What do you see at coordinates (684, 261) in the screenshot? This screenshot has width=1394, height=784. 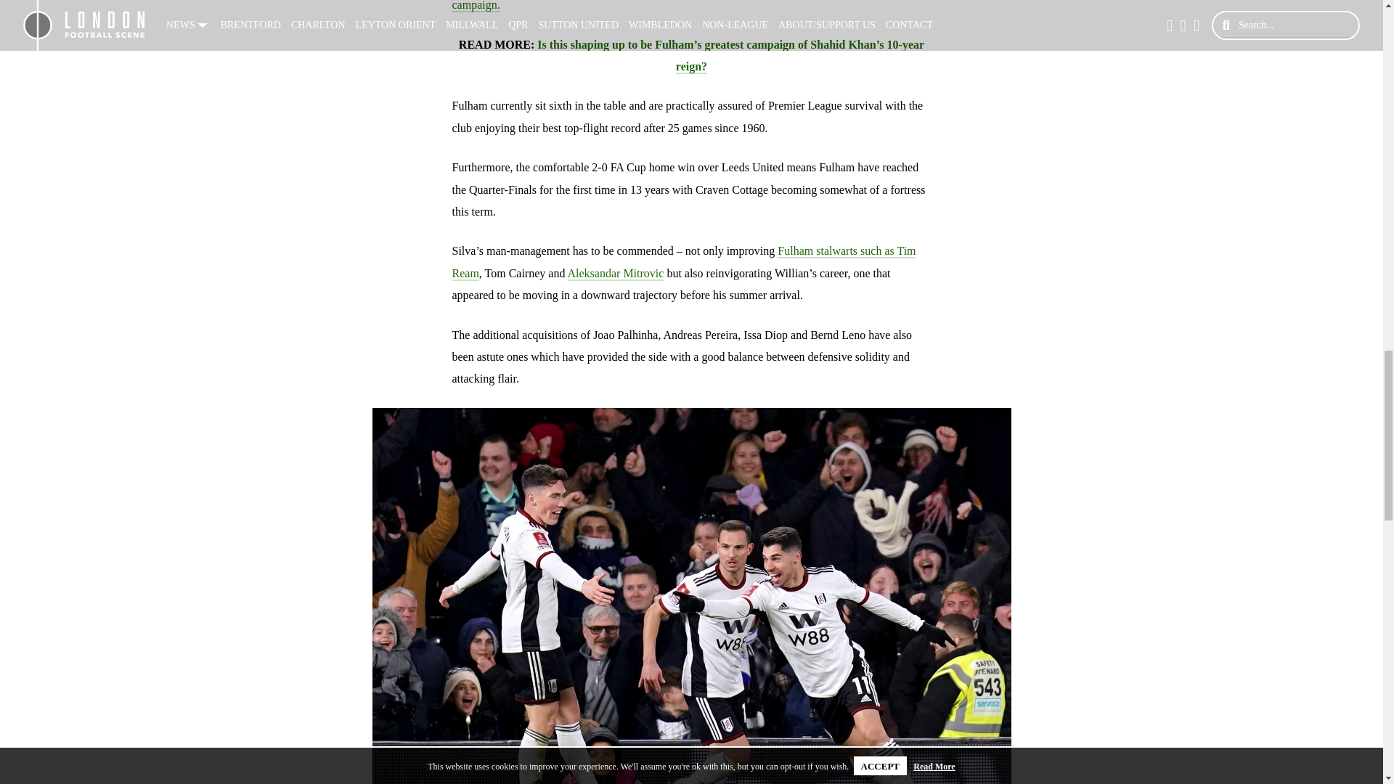 I see `Fulham stalwarts such as Tim Ream` at bounding box center [684, 261].